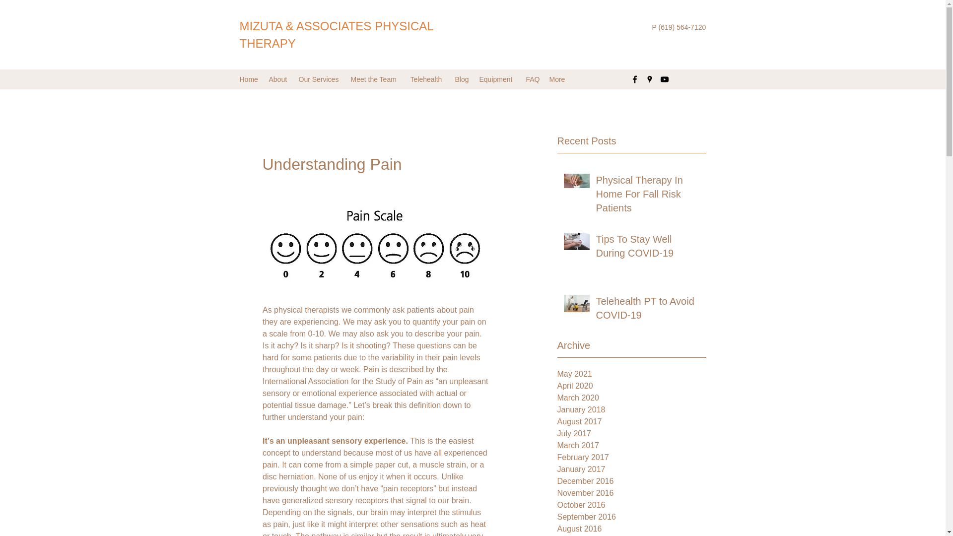 The width and height of the screenshot is (953, 536). I want to click on Meet the Team, so click(375, 79).